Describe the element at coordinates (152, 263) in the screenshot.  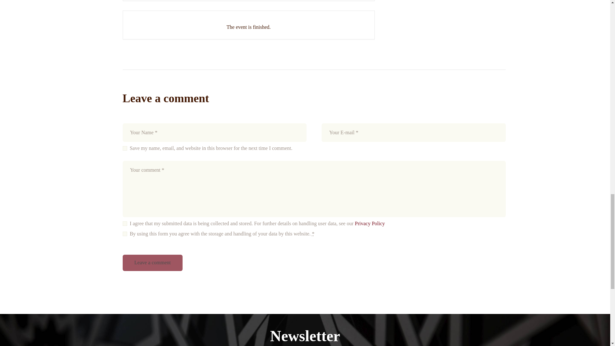
I see `Leave a comment` at that location.